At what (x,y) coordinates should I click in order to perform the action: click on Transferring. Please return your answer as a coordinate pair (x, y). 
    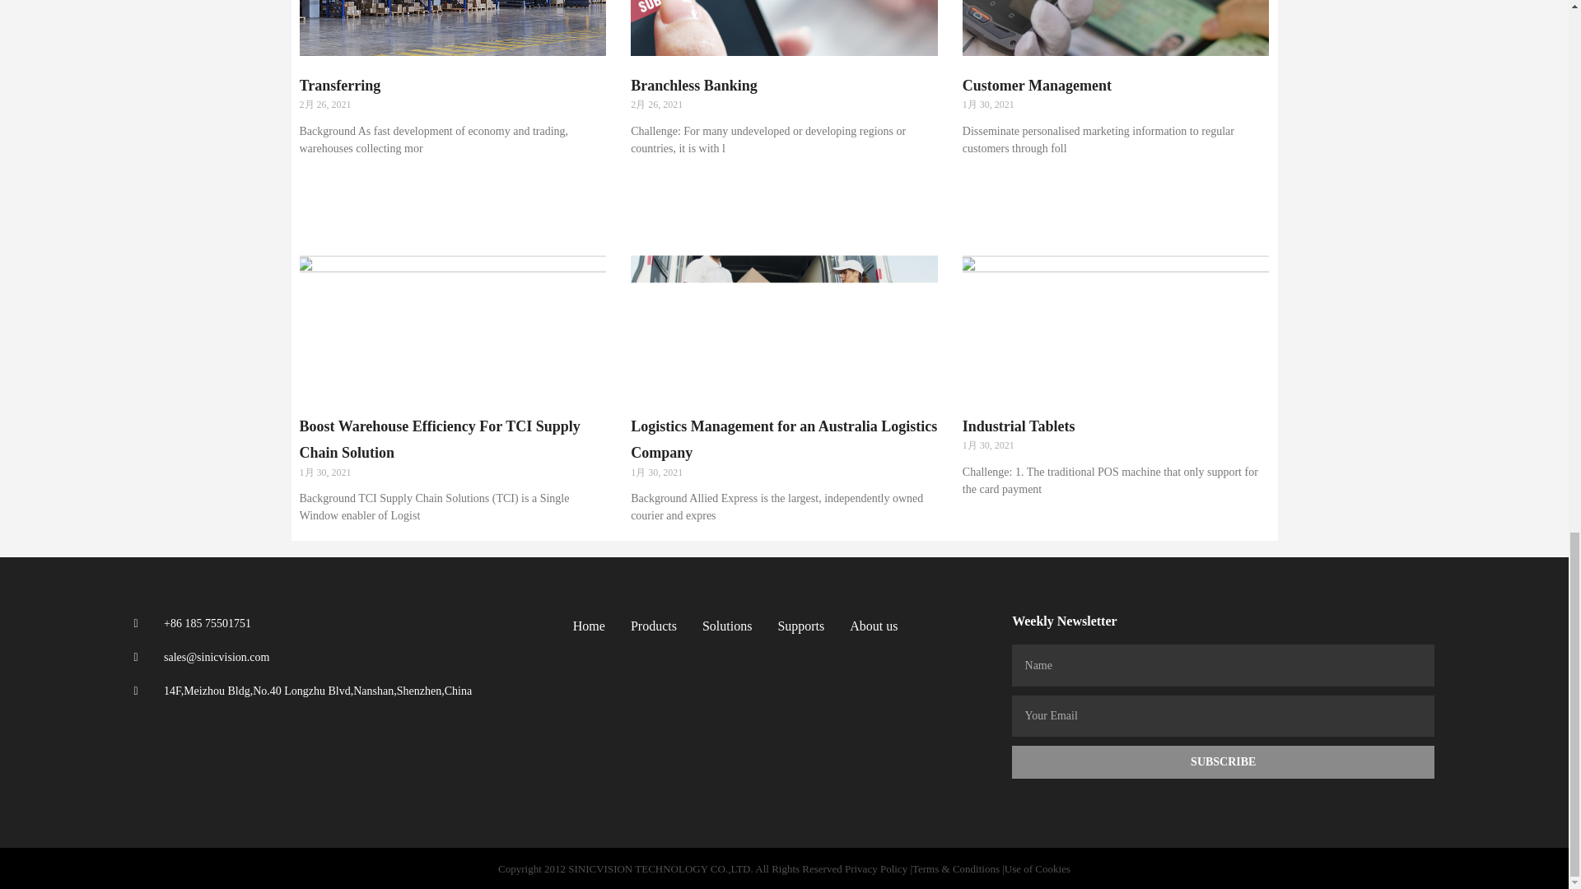
    Looking at the image, I should click on (340, 86).